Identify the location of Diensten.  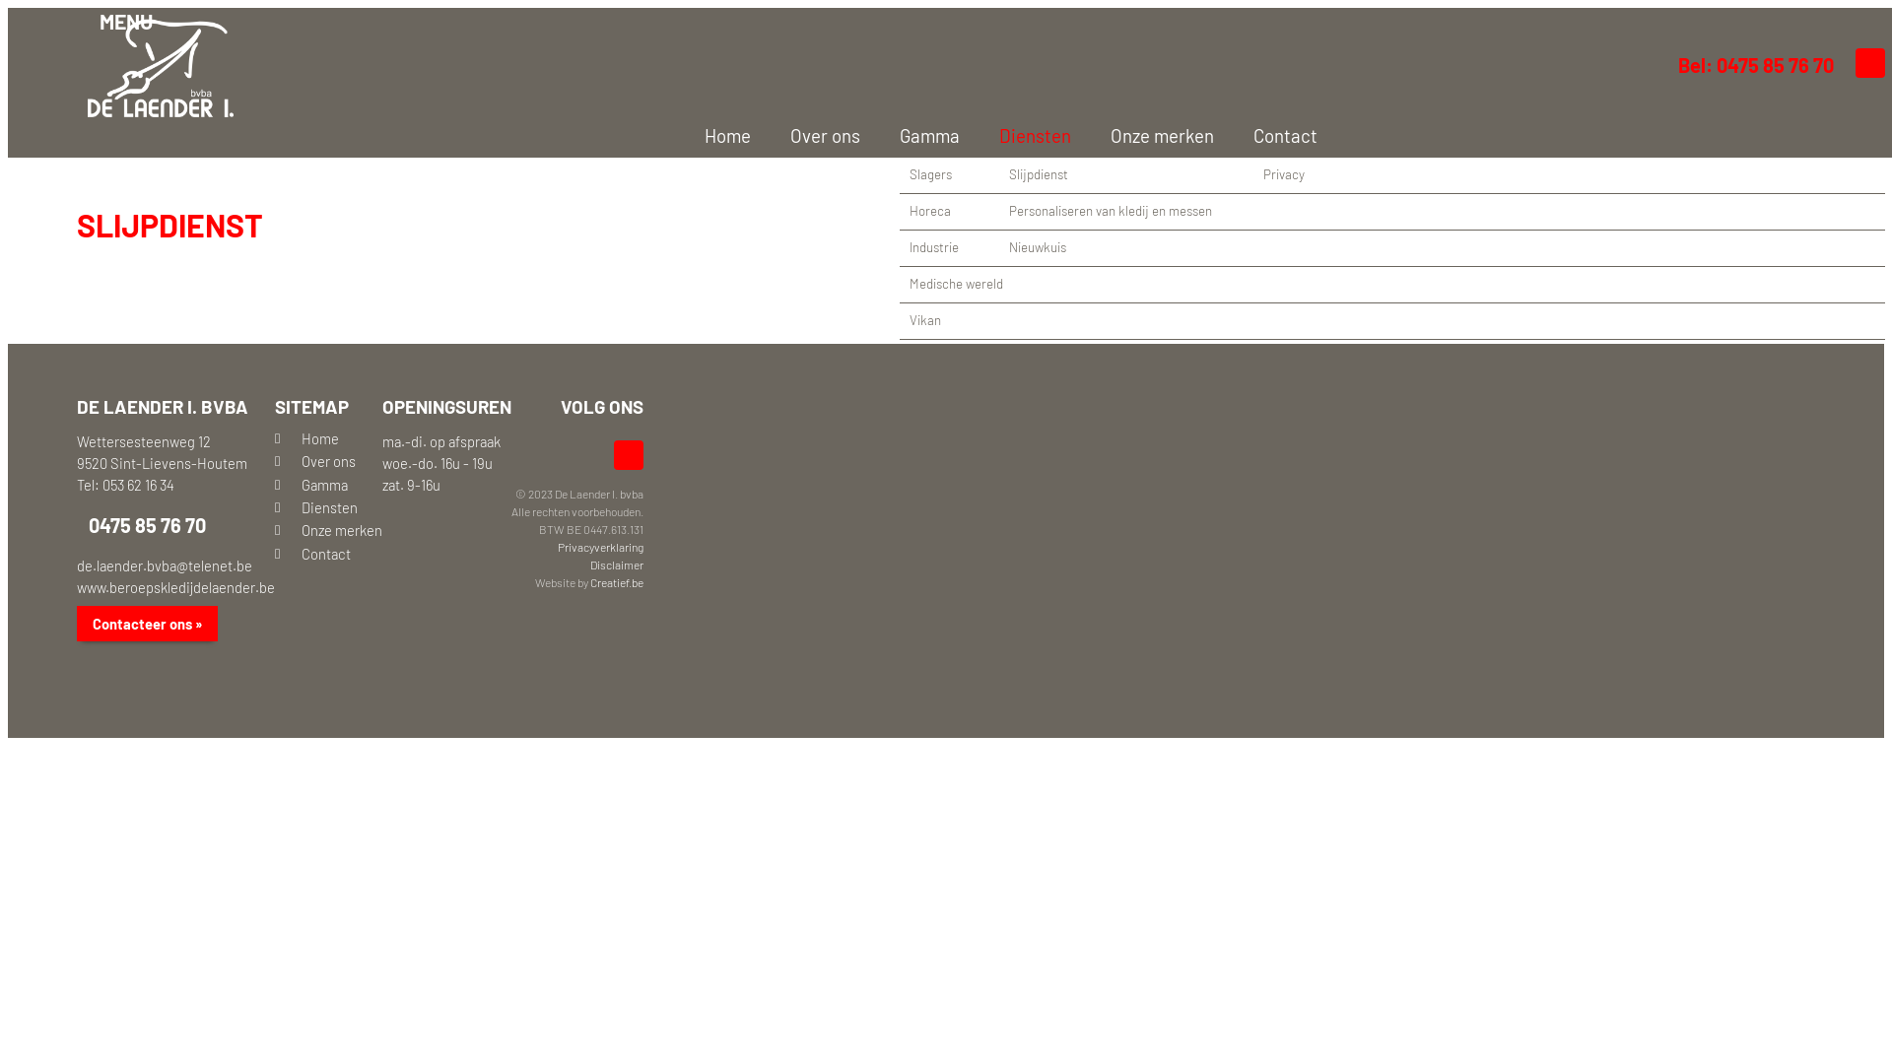
(1015, 136).